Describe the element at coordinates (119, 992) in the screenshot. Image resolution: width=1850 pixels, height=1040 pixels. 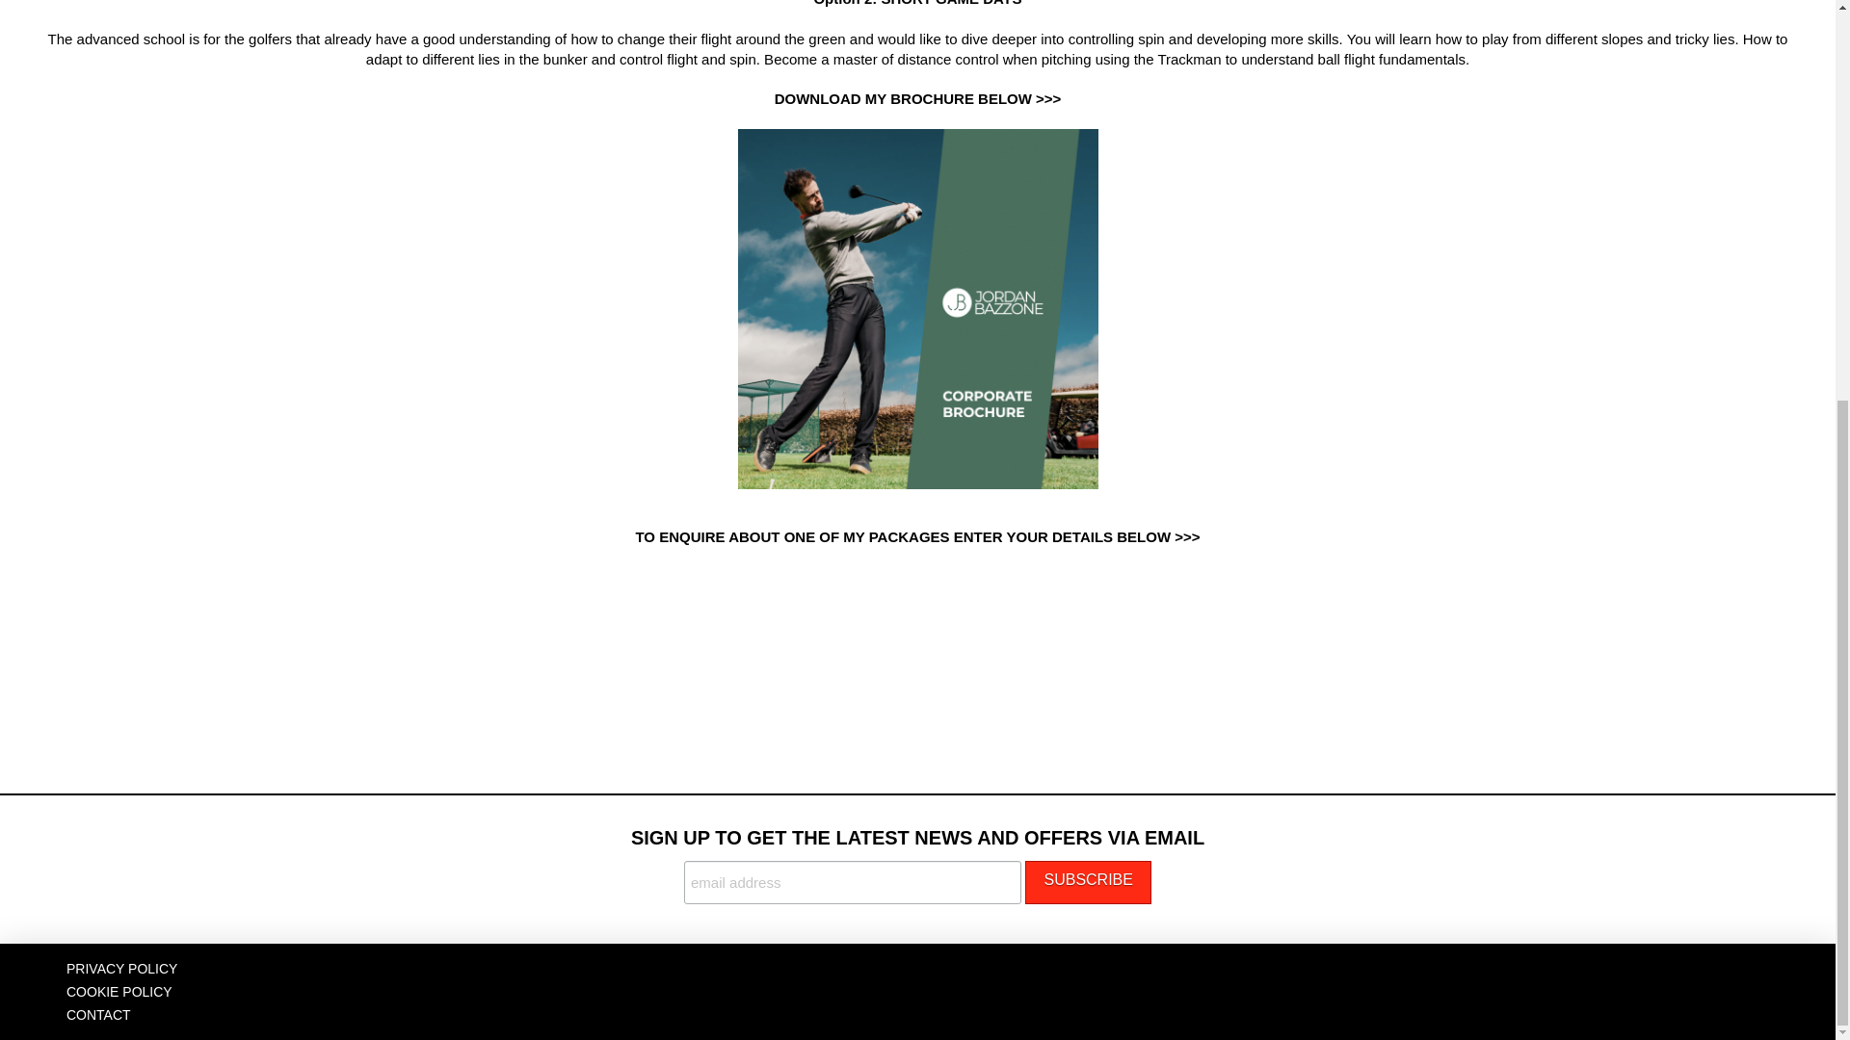
I see `COOKIE POLICY` at that location.